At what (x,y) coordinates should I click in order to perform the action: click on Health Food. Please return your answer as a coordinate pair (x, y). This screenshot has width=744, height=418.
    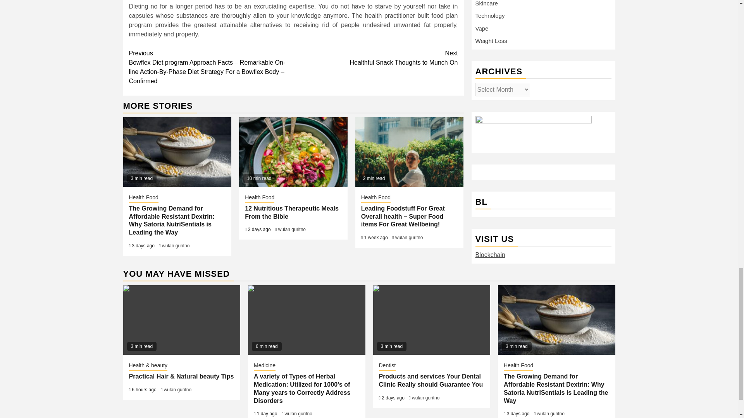
    Looking at the image, I should click on (291, 212).